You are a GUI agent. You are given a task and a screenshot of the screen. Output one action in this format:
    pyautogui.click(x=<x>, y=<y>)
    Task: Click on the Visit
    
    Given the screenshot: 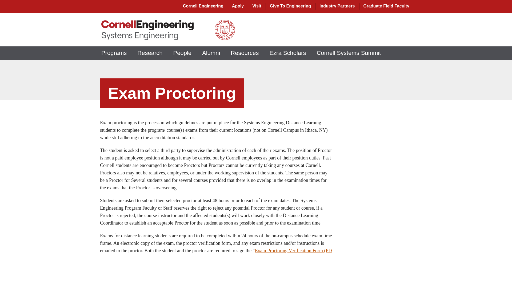 What is the action you would take?
    pyautogui.click(x=257, y=6)
    